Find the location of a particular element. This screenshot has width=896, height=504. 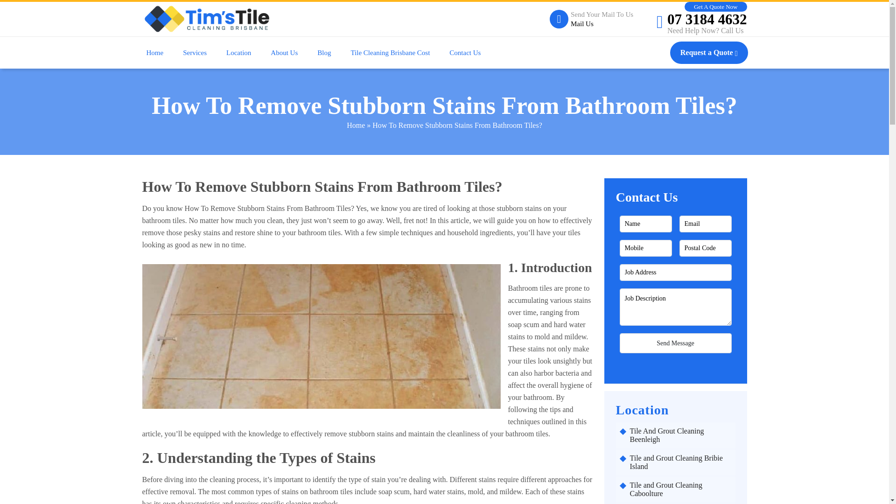

Tile Cleaning Brisbane Cost is located at coordinates (390, 53).